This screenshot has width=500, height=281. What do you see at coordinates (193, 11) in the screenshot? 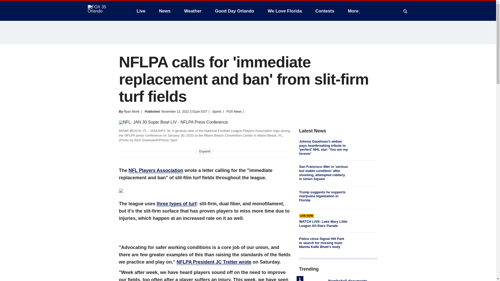
I see `Weather` at bounding box center [193, 11].